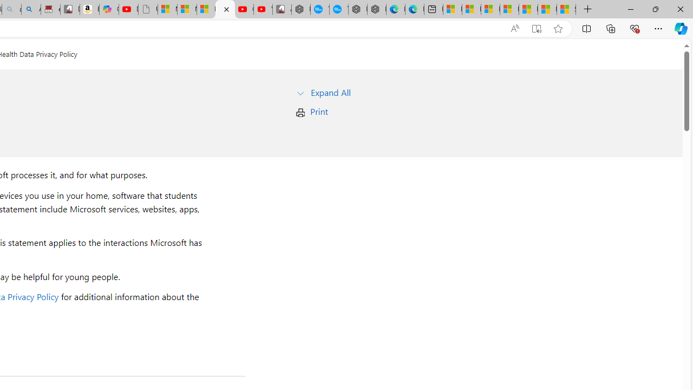 The height and width of the screenshot is (390, 693). I want to click on Nordace - My Account, so click(301, 10).